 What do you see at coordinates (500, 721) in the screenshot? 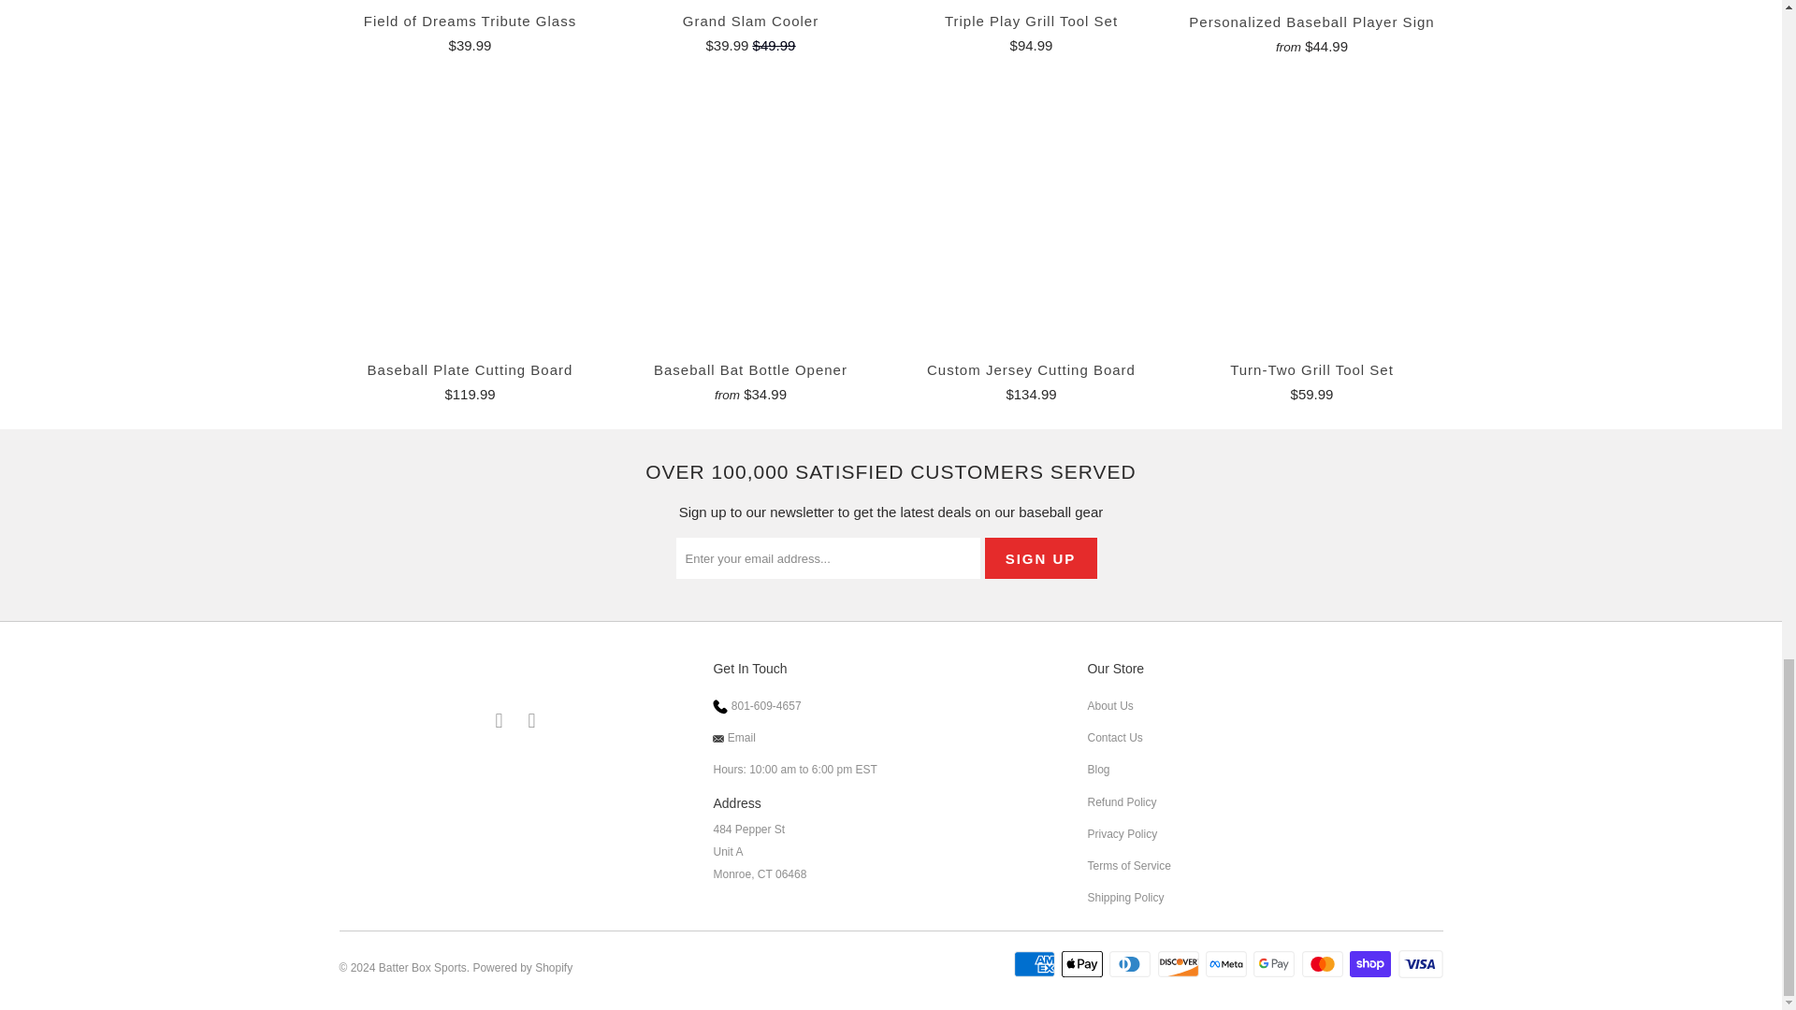
I see `Email Batter Box Sports` at bounding box center [500, 721].